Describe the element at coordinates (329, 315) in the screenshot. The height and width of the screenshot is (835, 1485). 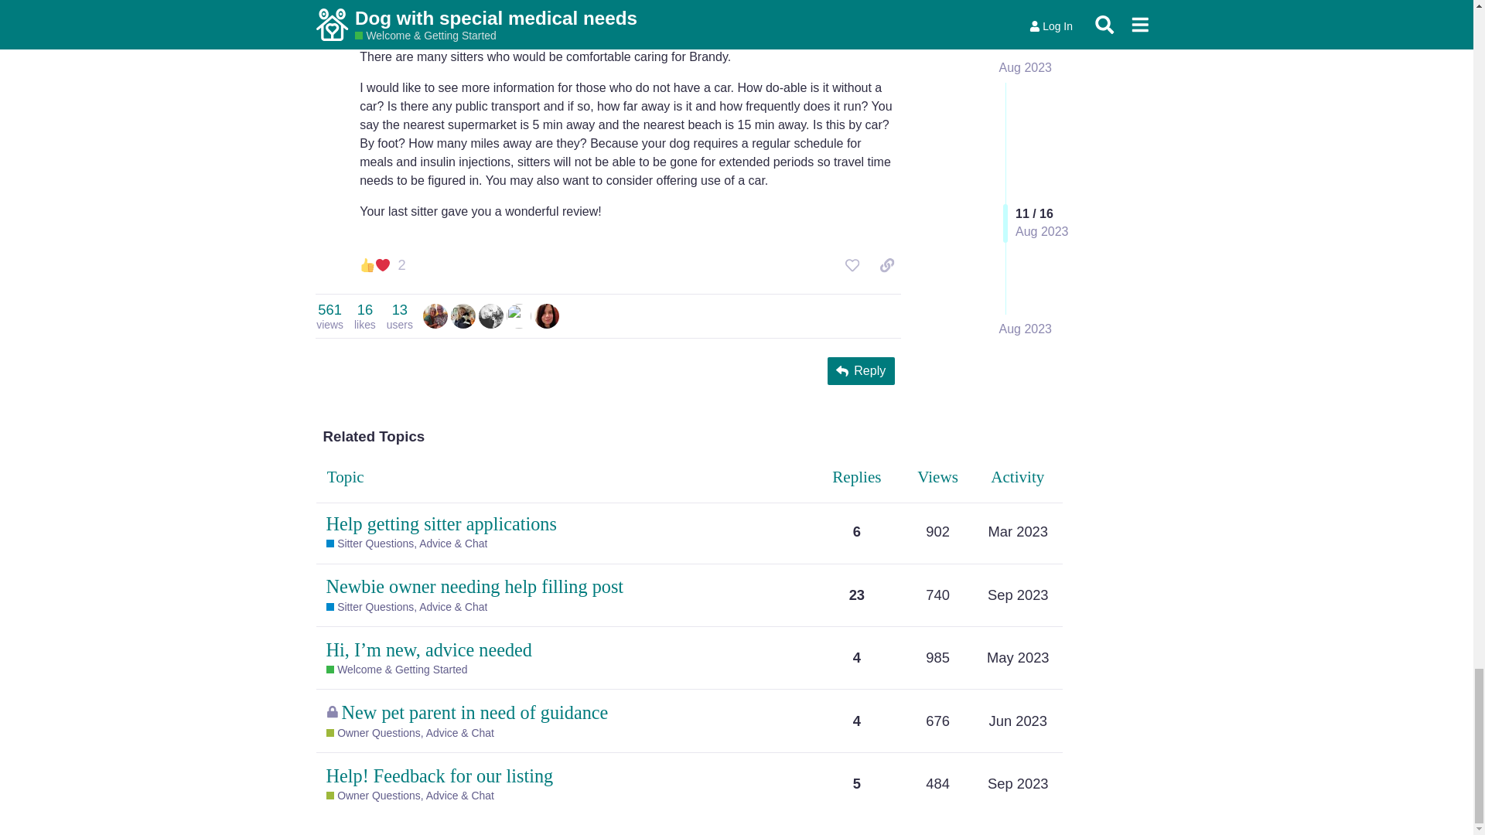
I see `Samox24` at that location.